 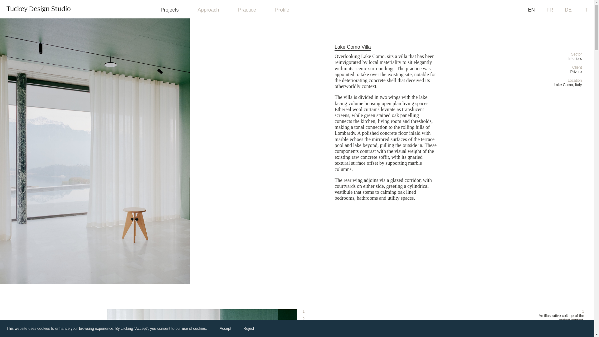 I want to click on Projects, so click(x=169, y=10).